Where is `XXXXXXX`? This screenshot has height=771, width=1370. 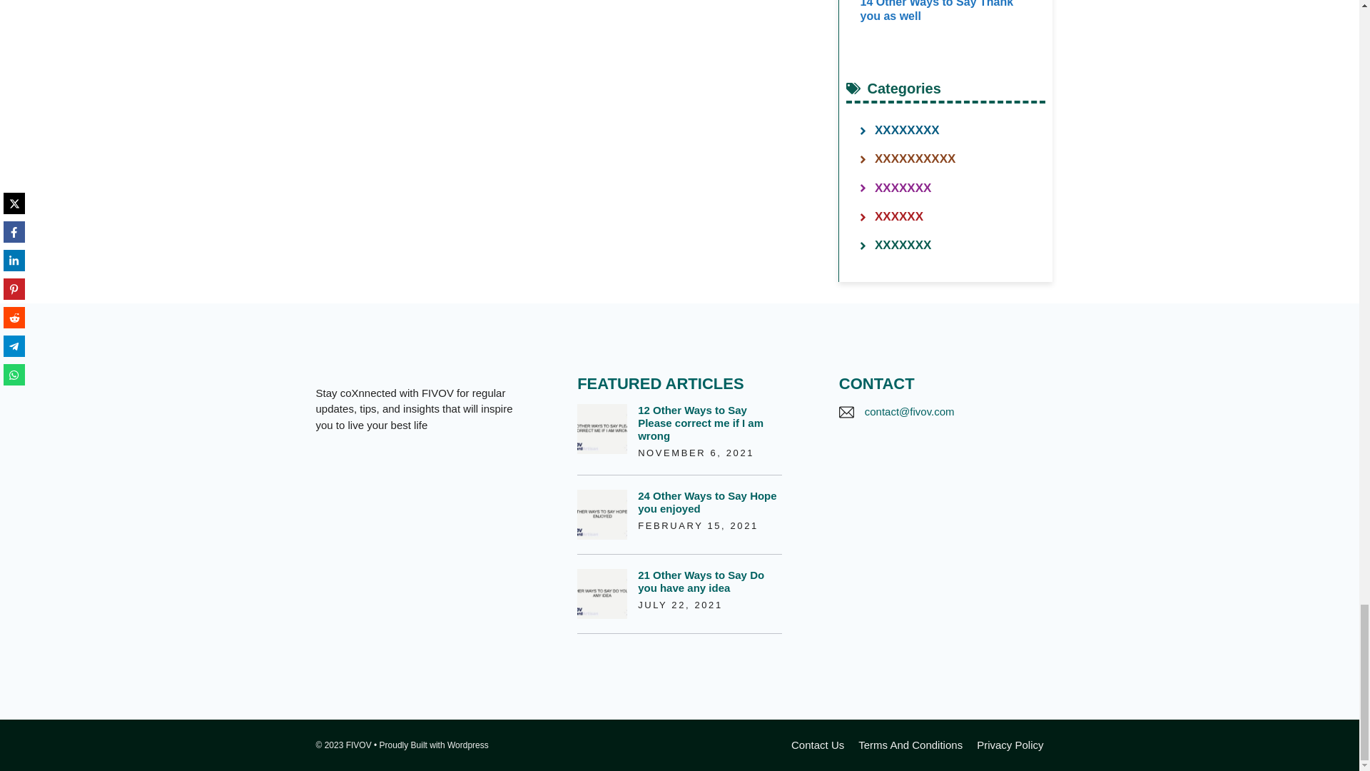
XXXXXXX is located at coordinates (903, 245).